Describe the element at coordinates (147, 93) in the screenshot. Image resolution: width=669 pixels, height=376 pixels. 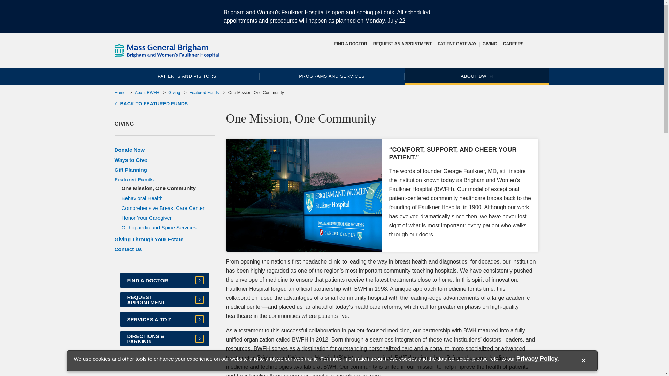
I see `About BWFH` at that location.